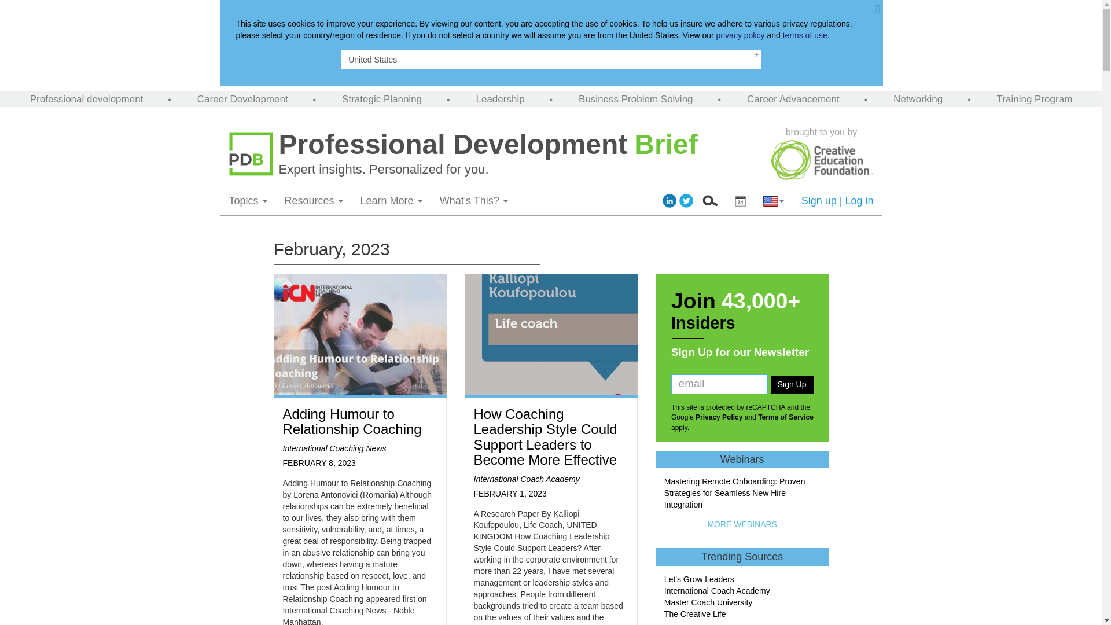 The width and height of the screenshot is (1111, 625). What do you see at coordinates (242, 100) in the screenshot?
I see `Career Development` at bounding box center [242, 100].